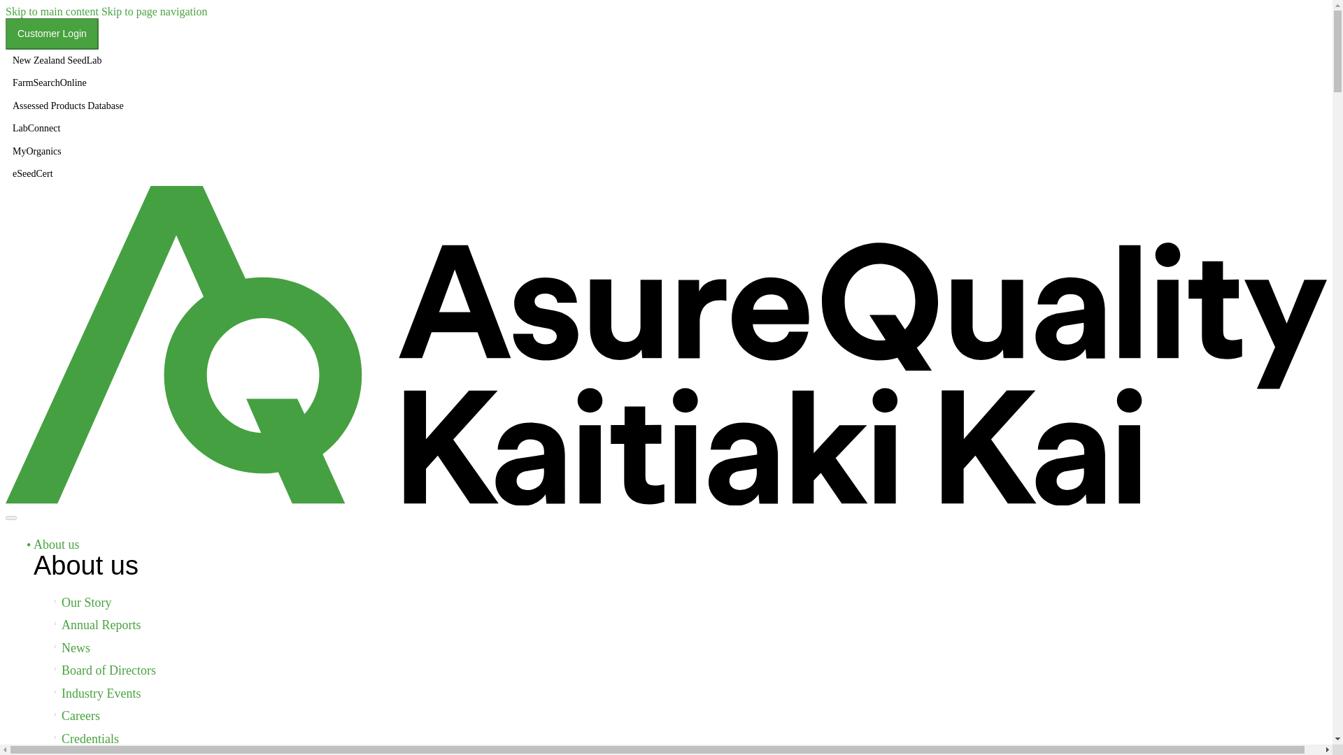 The height and width of the screenshot is (755, 1343). What do you see at coordinates (76, 647) in the screenshot?
I see `News` at bounding box center [76, 647].